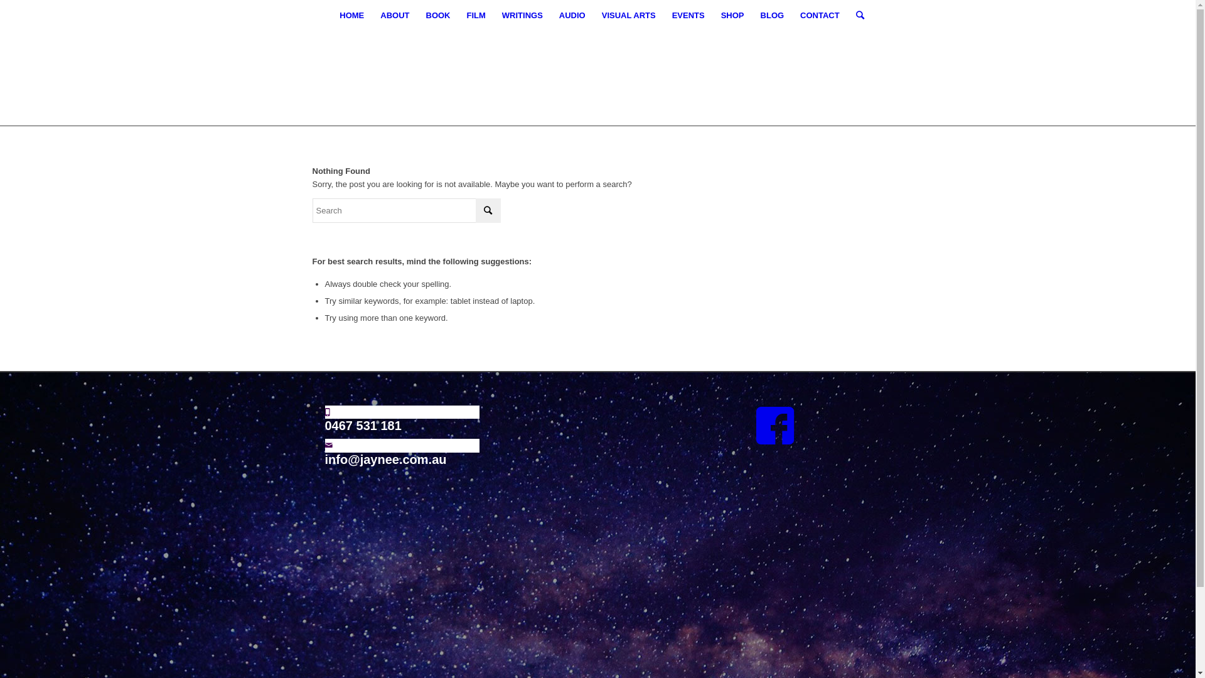 This screenshot has height=678, width=1205. I want to click on VISUAL ARTS, so click(629, 16).